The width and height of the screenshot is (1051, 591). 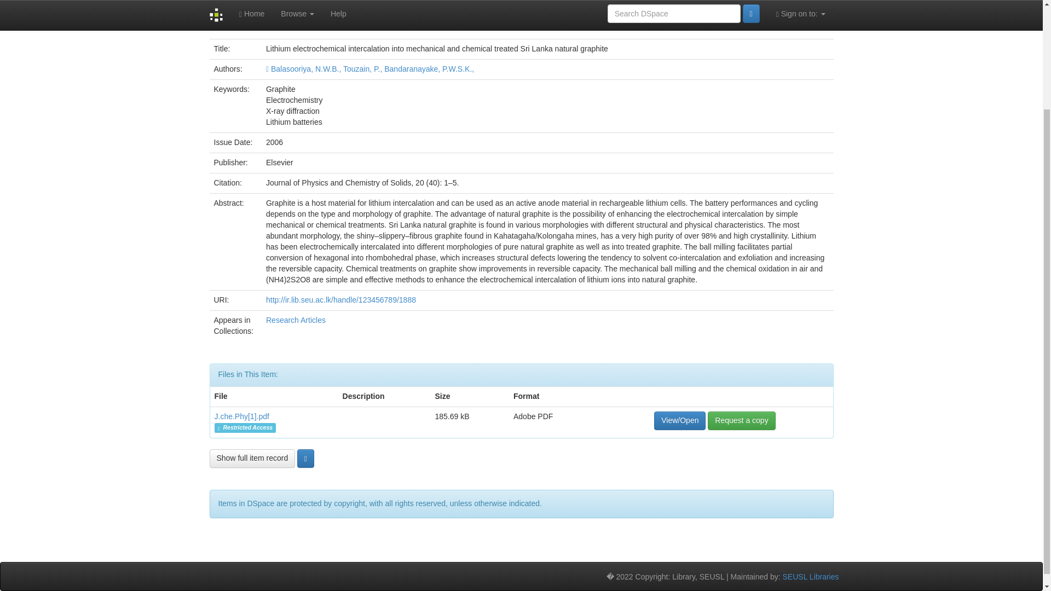 What do you see at coordinates (741, 420) in the screenshot?
I see `Request a copy` at bounding box center [741, 420].